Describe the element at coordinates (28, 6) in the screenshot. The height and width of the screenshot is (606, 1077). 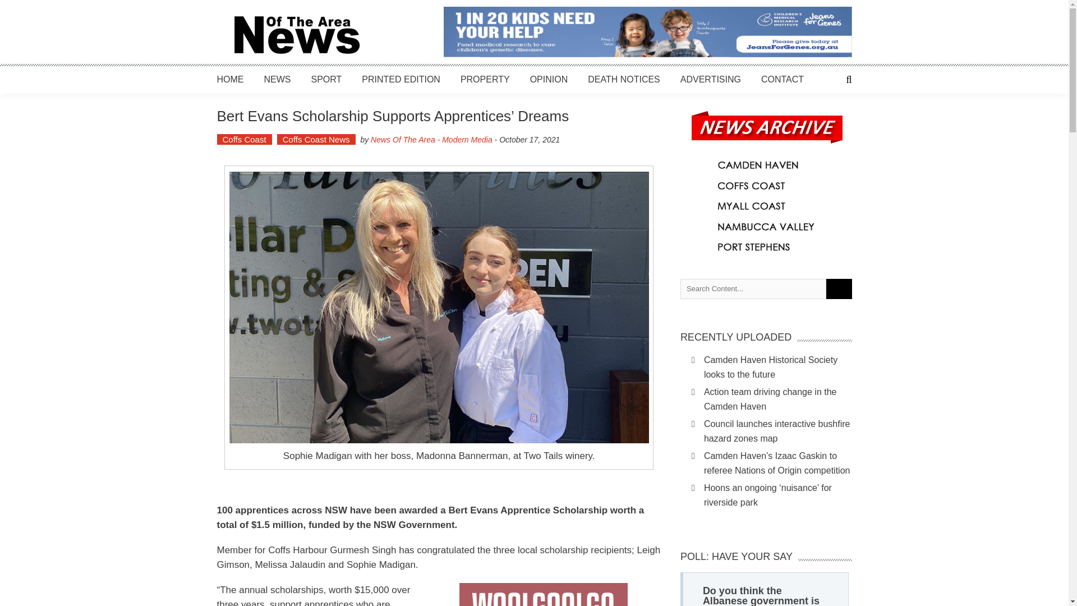
I see `Skip to content` at that location.